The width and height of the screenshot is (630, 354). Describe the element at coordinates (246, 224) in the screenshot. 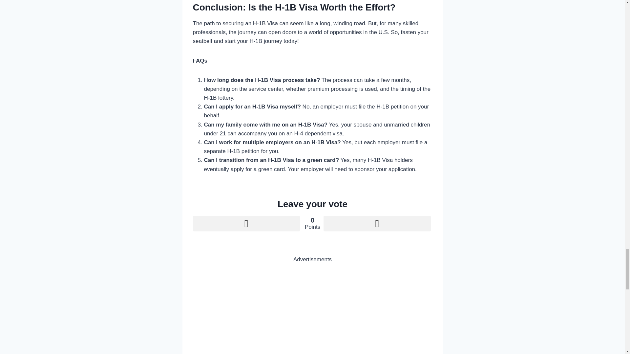

I see `Upvote` at that location.